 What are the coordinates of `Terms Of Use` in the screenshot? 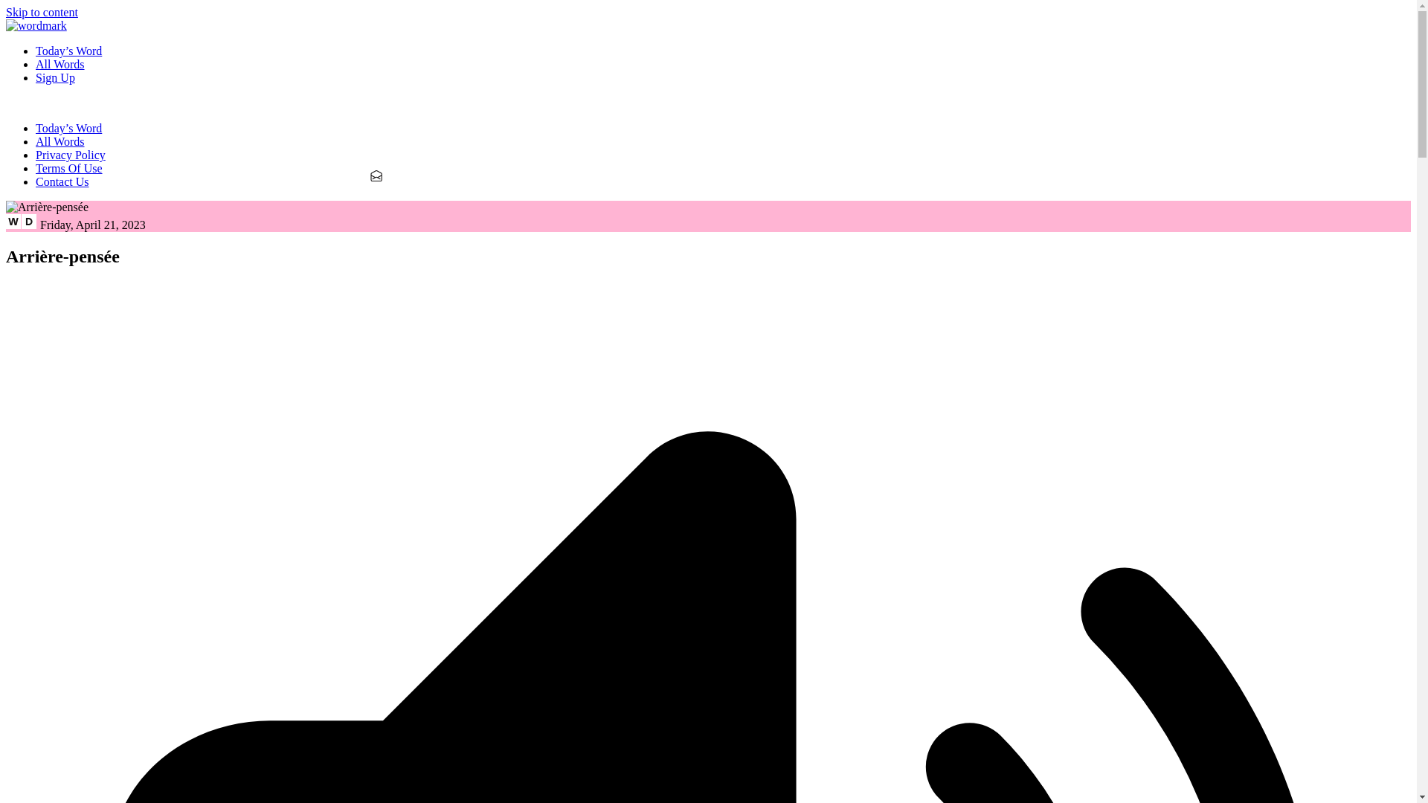 It's located at (69, 168).